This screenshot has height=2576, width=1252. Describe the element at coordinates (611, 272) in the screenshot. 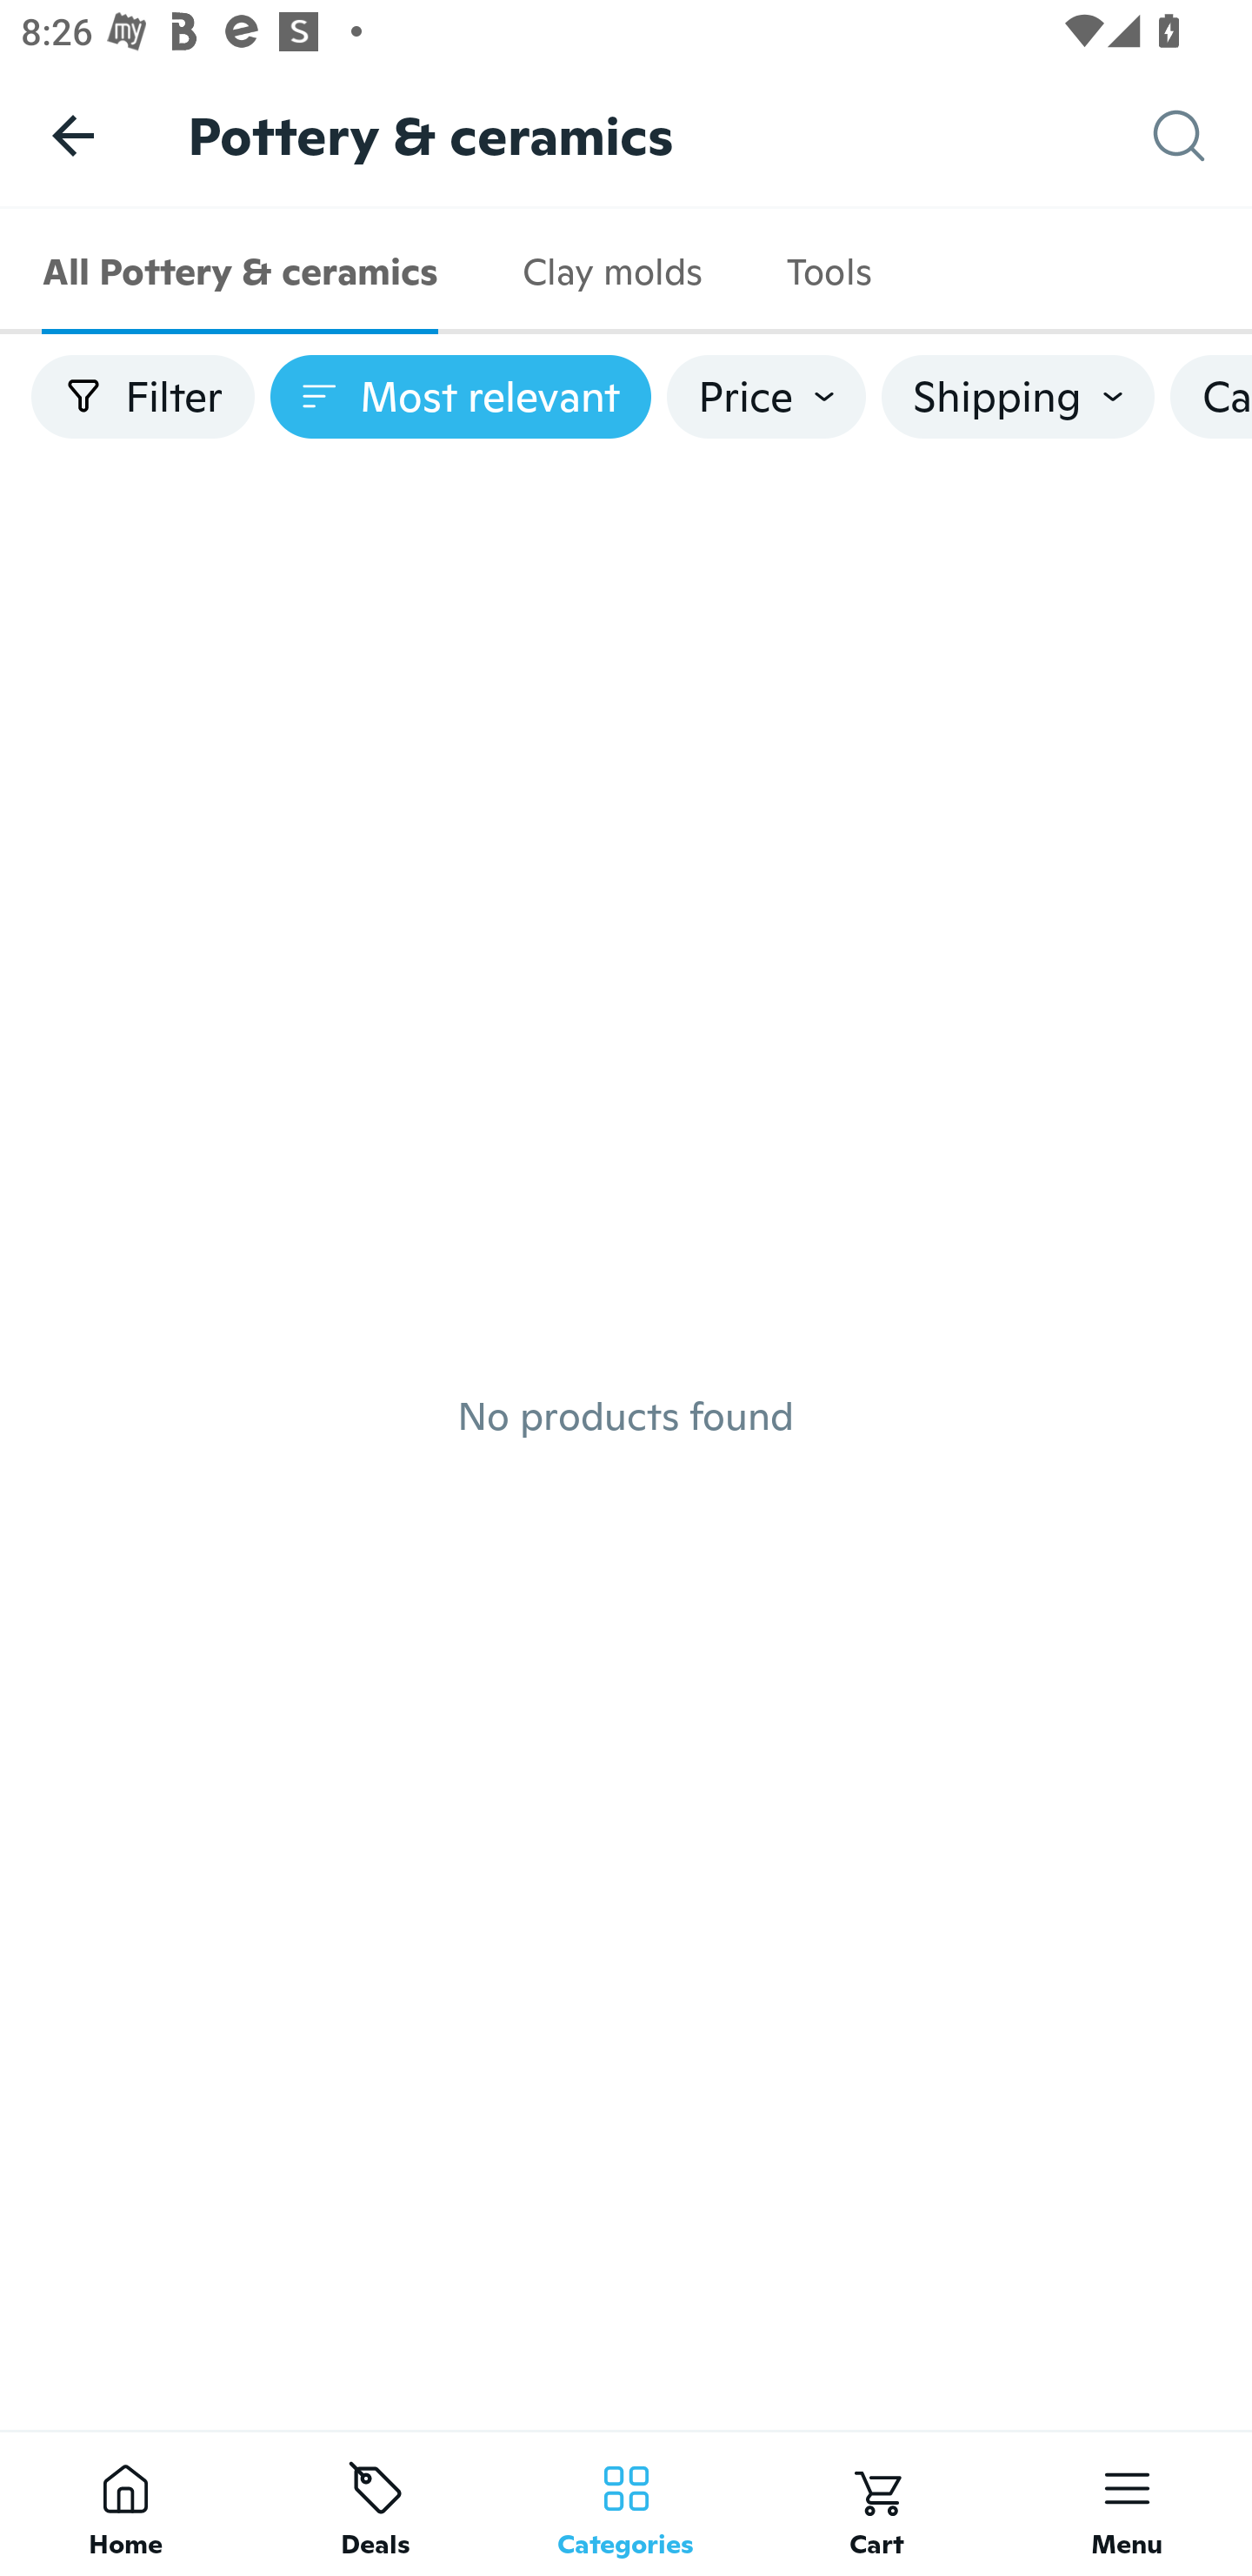

I see `Clay molds` at that location.